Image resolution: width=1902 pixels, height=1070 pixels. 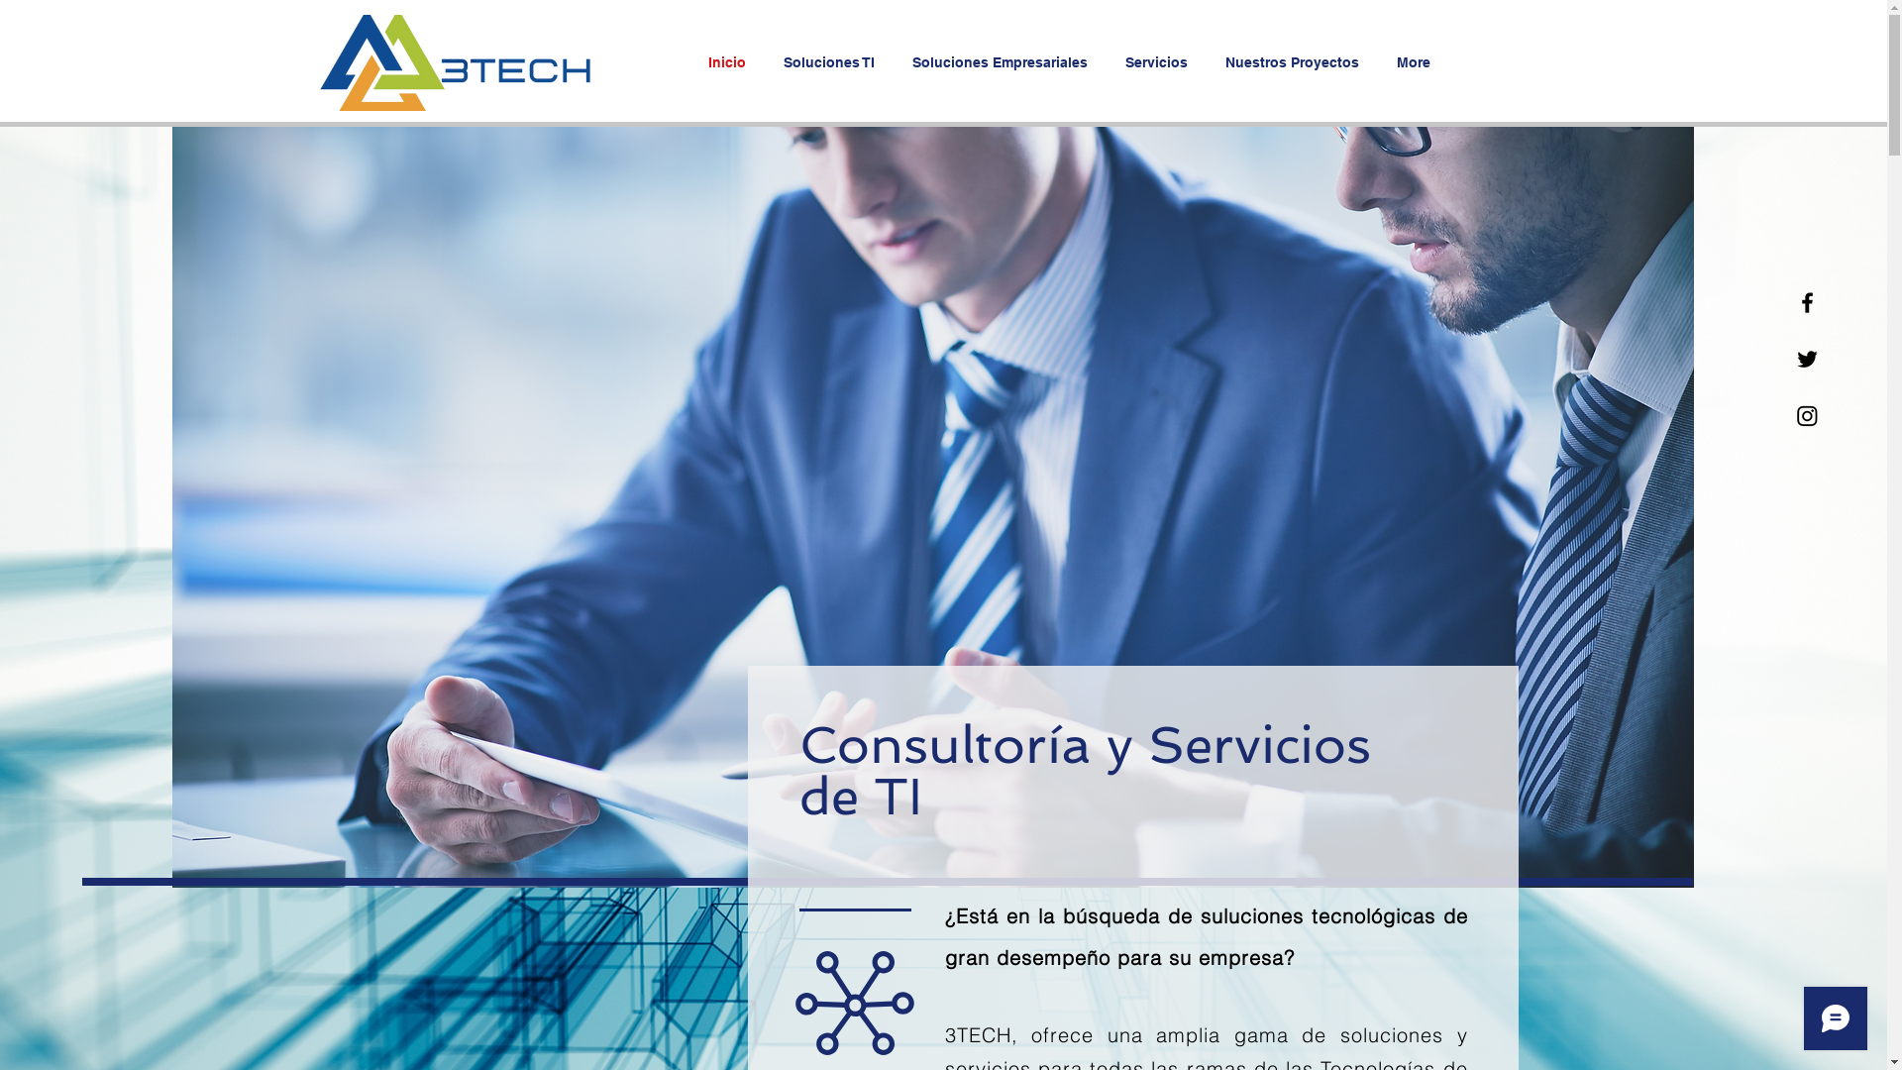 I want to click on LOGO 3TECH TRANSPARENTE.png, so click(x=451, y=63).